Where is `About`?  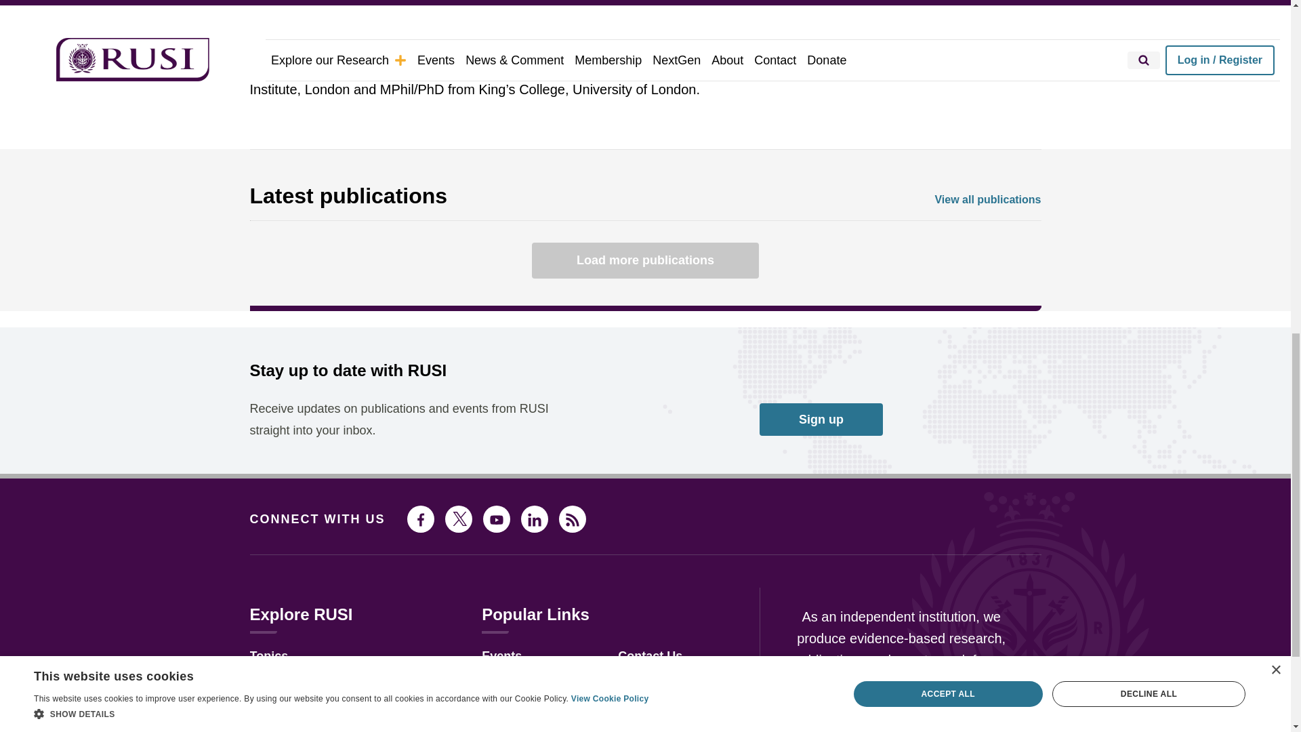
About is located at coordinates (499, 722).